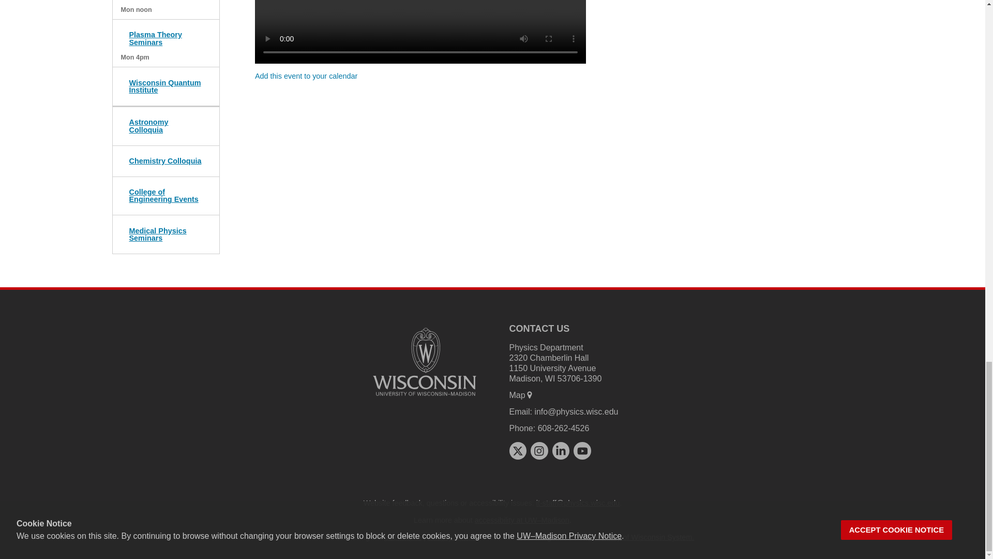 This screenshot has width=993, height=559. I want to click on University logo that links to main university website, so click(424, 362).